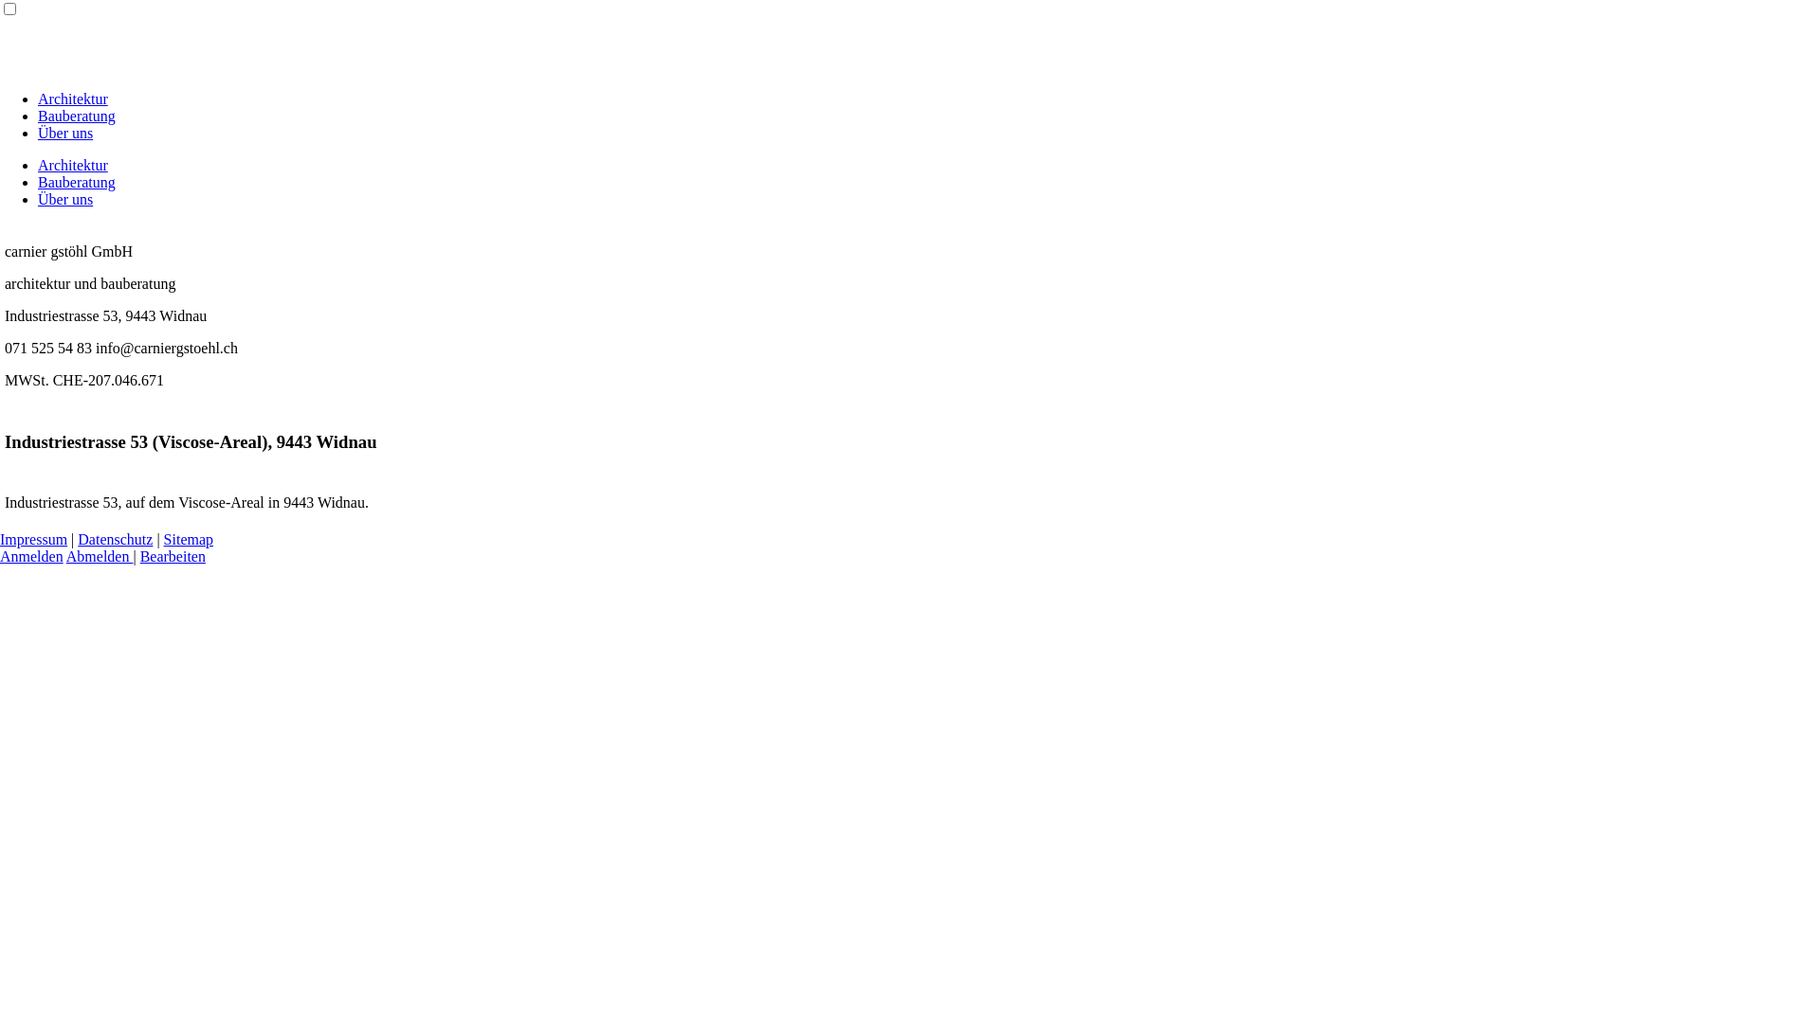 Image resolution: width=1820 pixels, height=1023 pixels. What do you see at coordinates (116, 540) in the screenshot?
I see `Datenschutz` at bounding box center [116, 540].